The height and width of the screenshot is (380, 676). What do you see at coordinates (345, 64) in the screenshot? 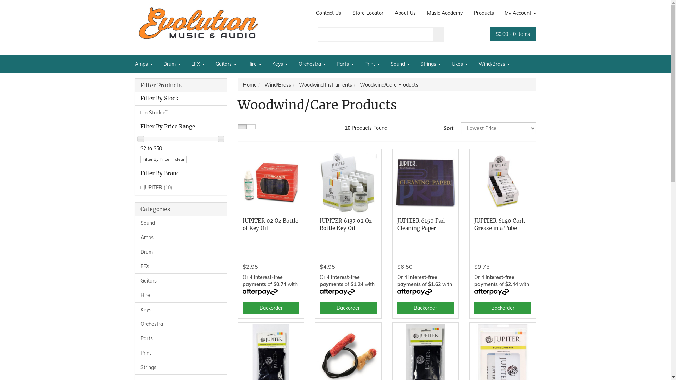
I see `Parts` at bounding box center [345, 64].